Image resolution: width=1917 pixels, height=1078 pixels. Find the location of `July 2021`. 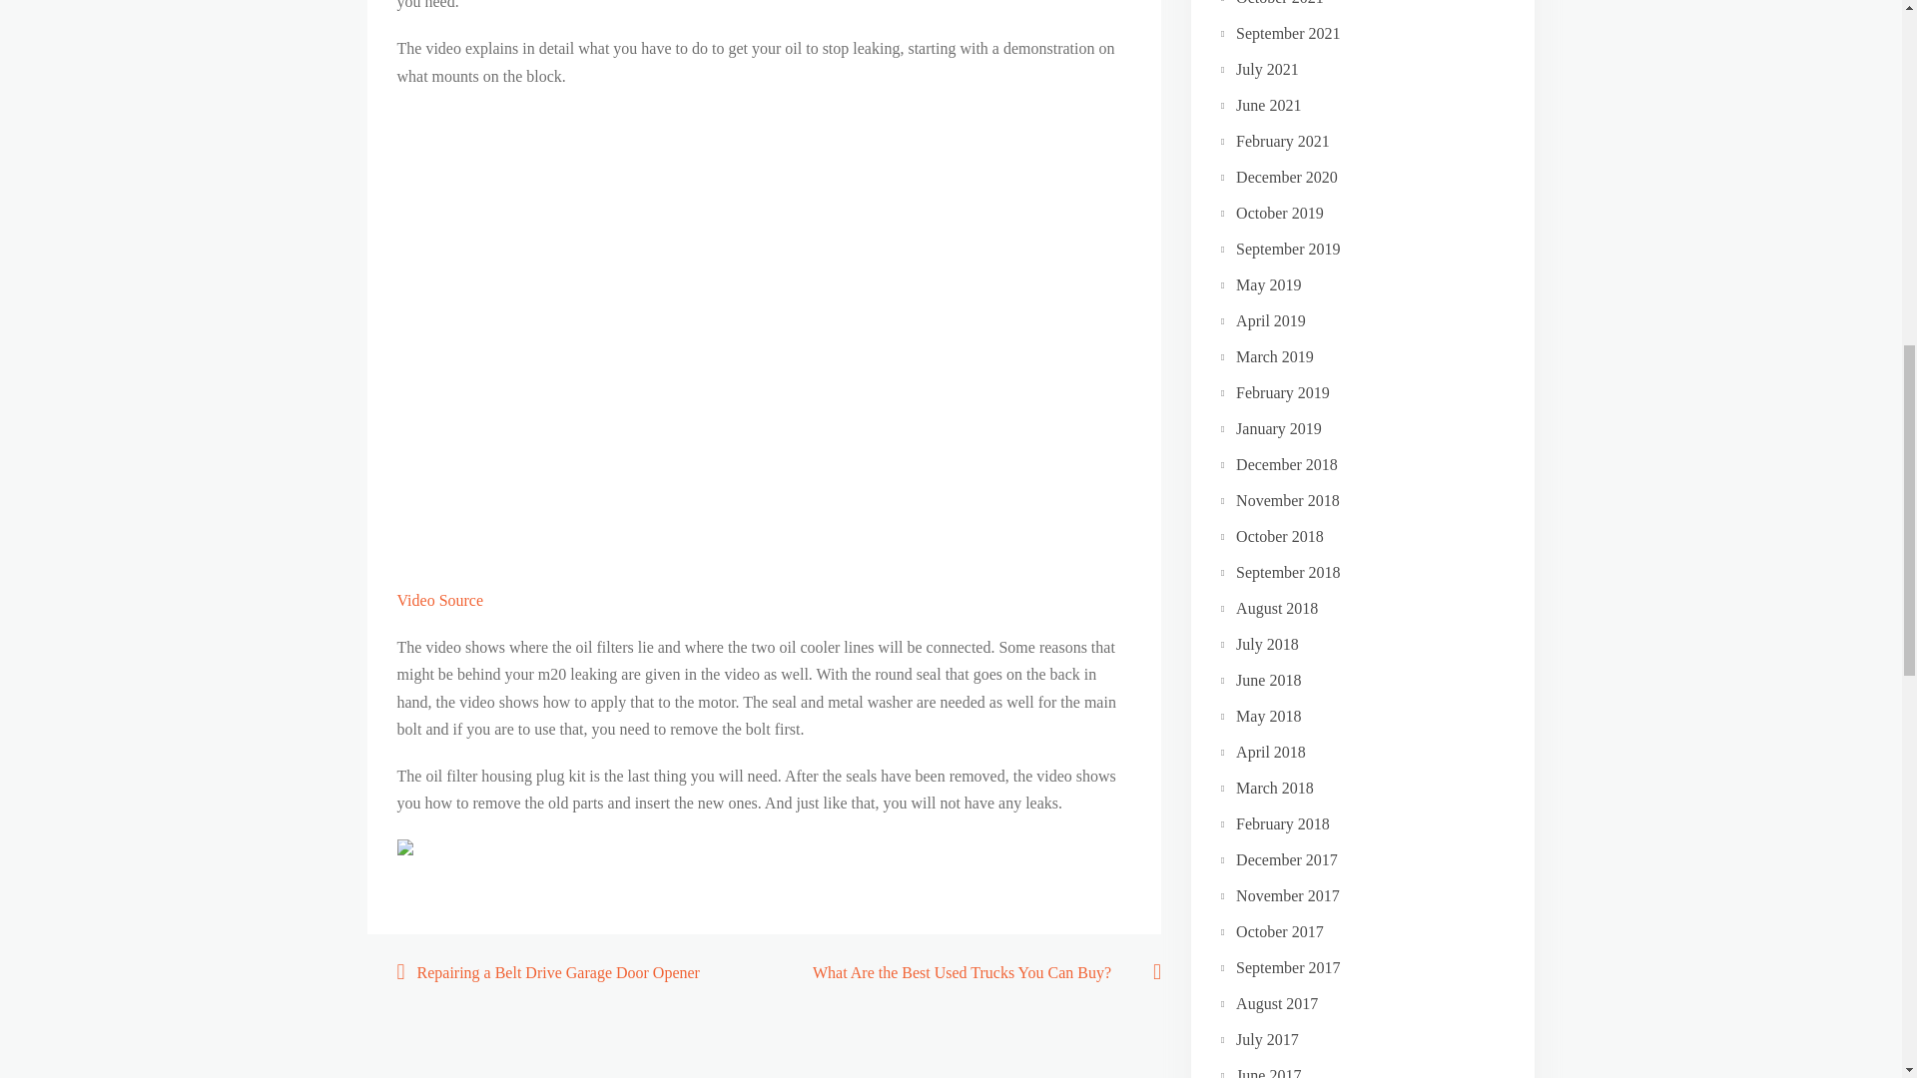

July 2021 is located at coordinates (1268, 68).